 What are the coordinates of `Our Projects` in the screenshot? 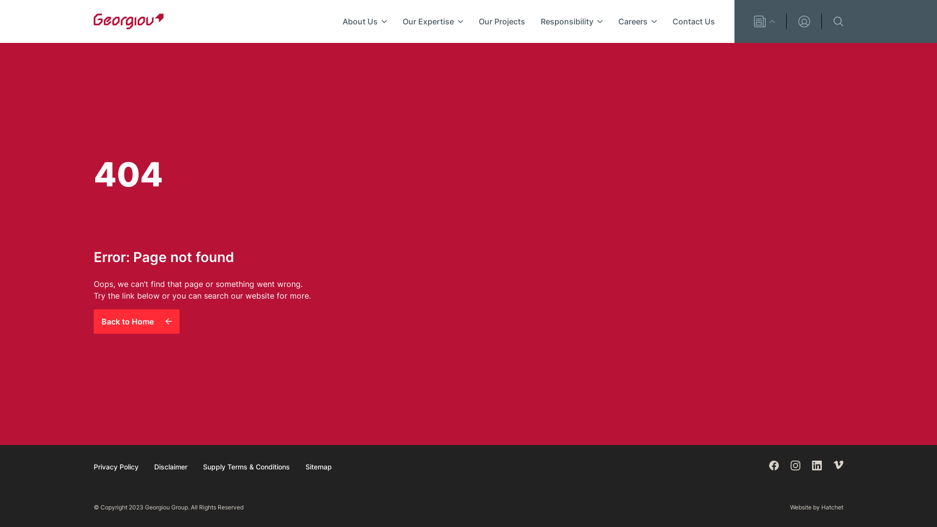 It's located at (502, 21).